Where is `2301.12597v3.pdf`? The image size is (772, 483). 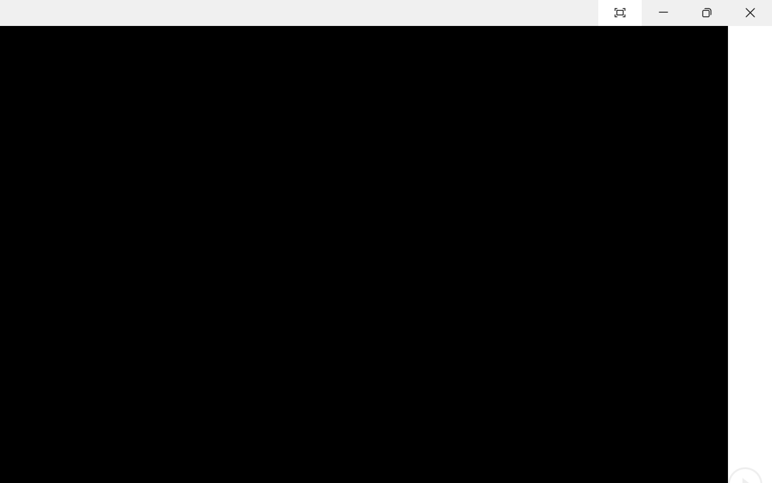
2301.12597v3.pdf is located at coordinates (719, 210).